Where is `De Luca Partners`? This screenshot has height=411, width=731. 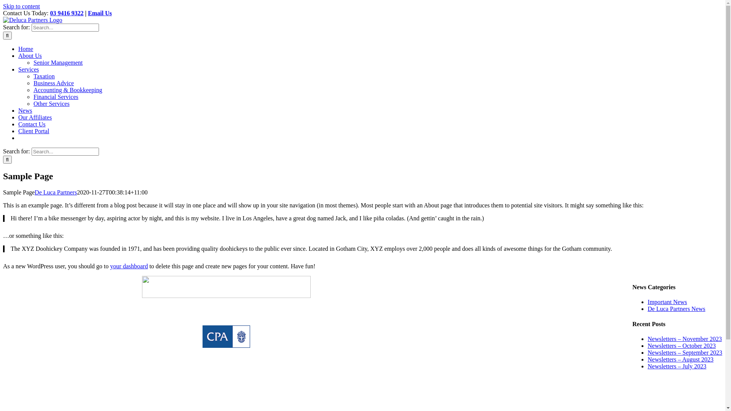 De Luca Partners is located at coordinates (56, 193).